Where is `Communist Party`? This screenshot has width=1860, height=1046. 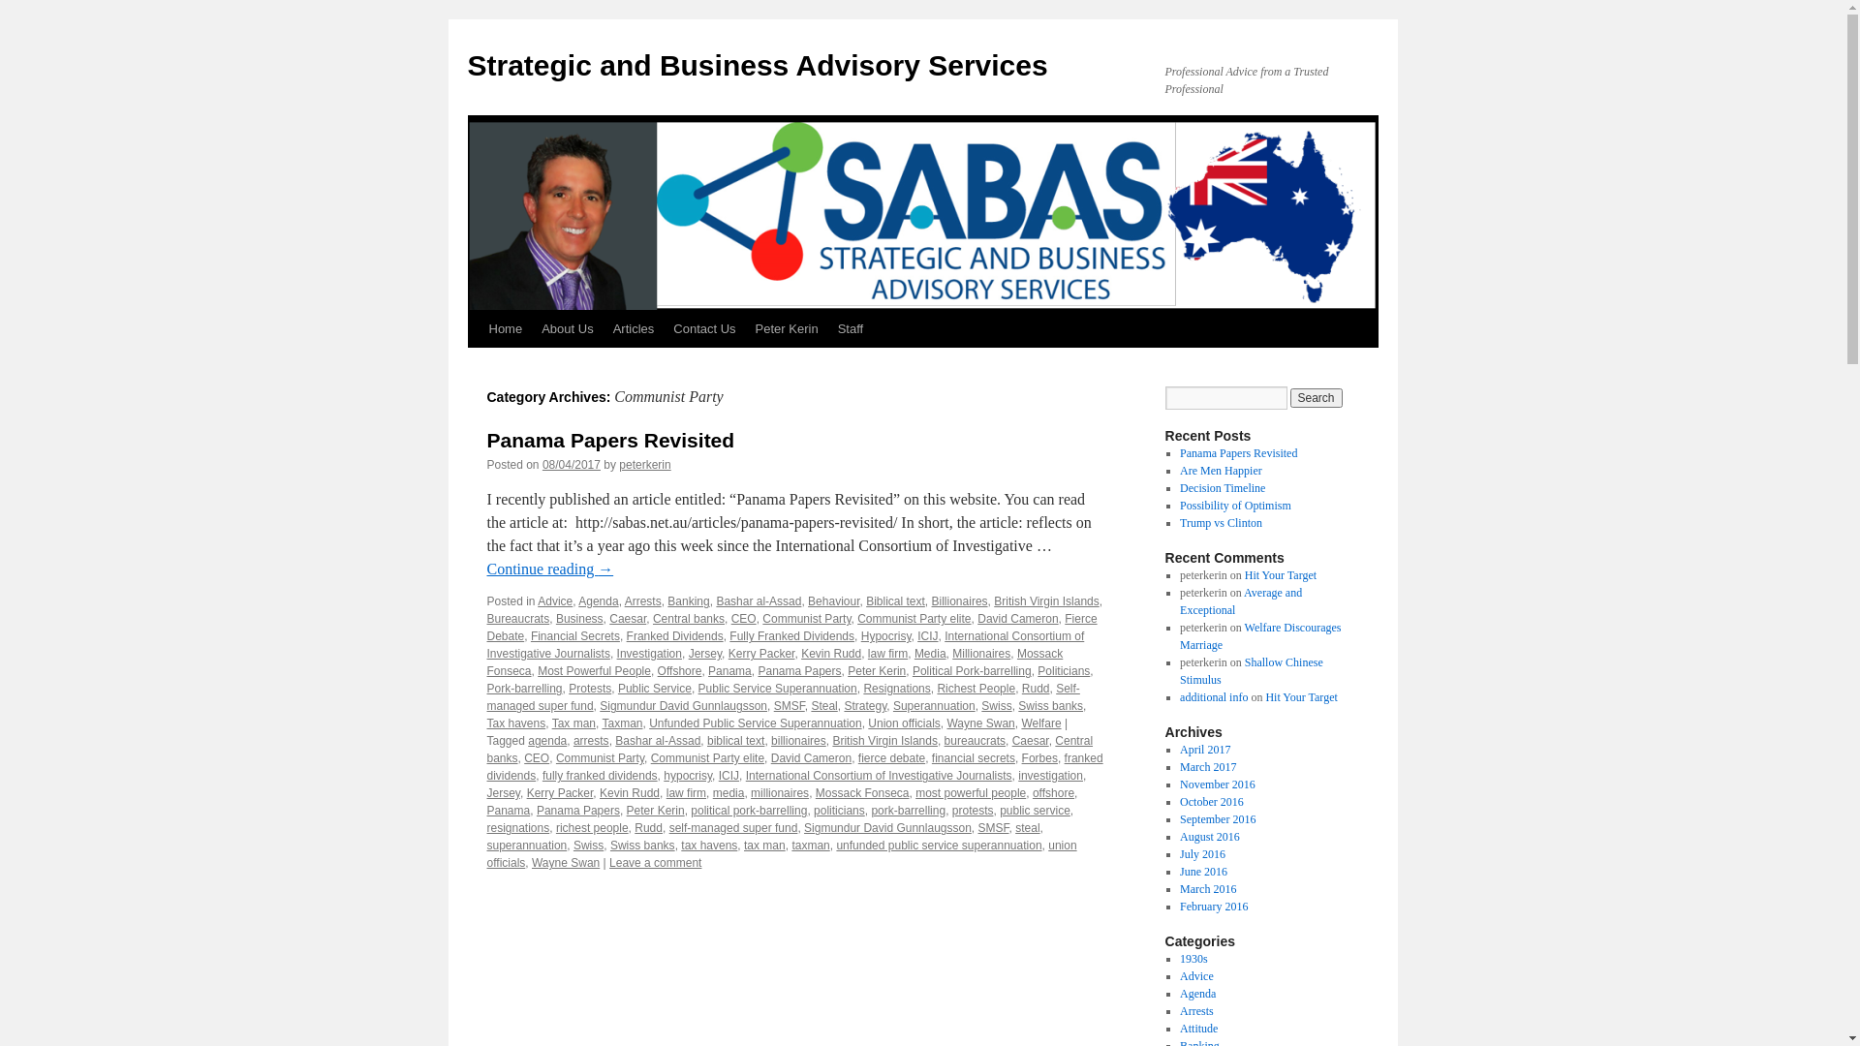 Communist Party is located at coordinates (601, 758).